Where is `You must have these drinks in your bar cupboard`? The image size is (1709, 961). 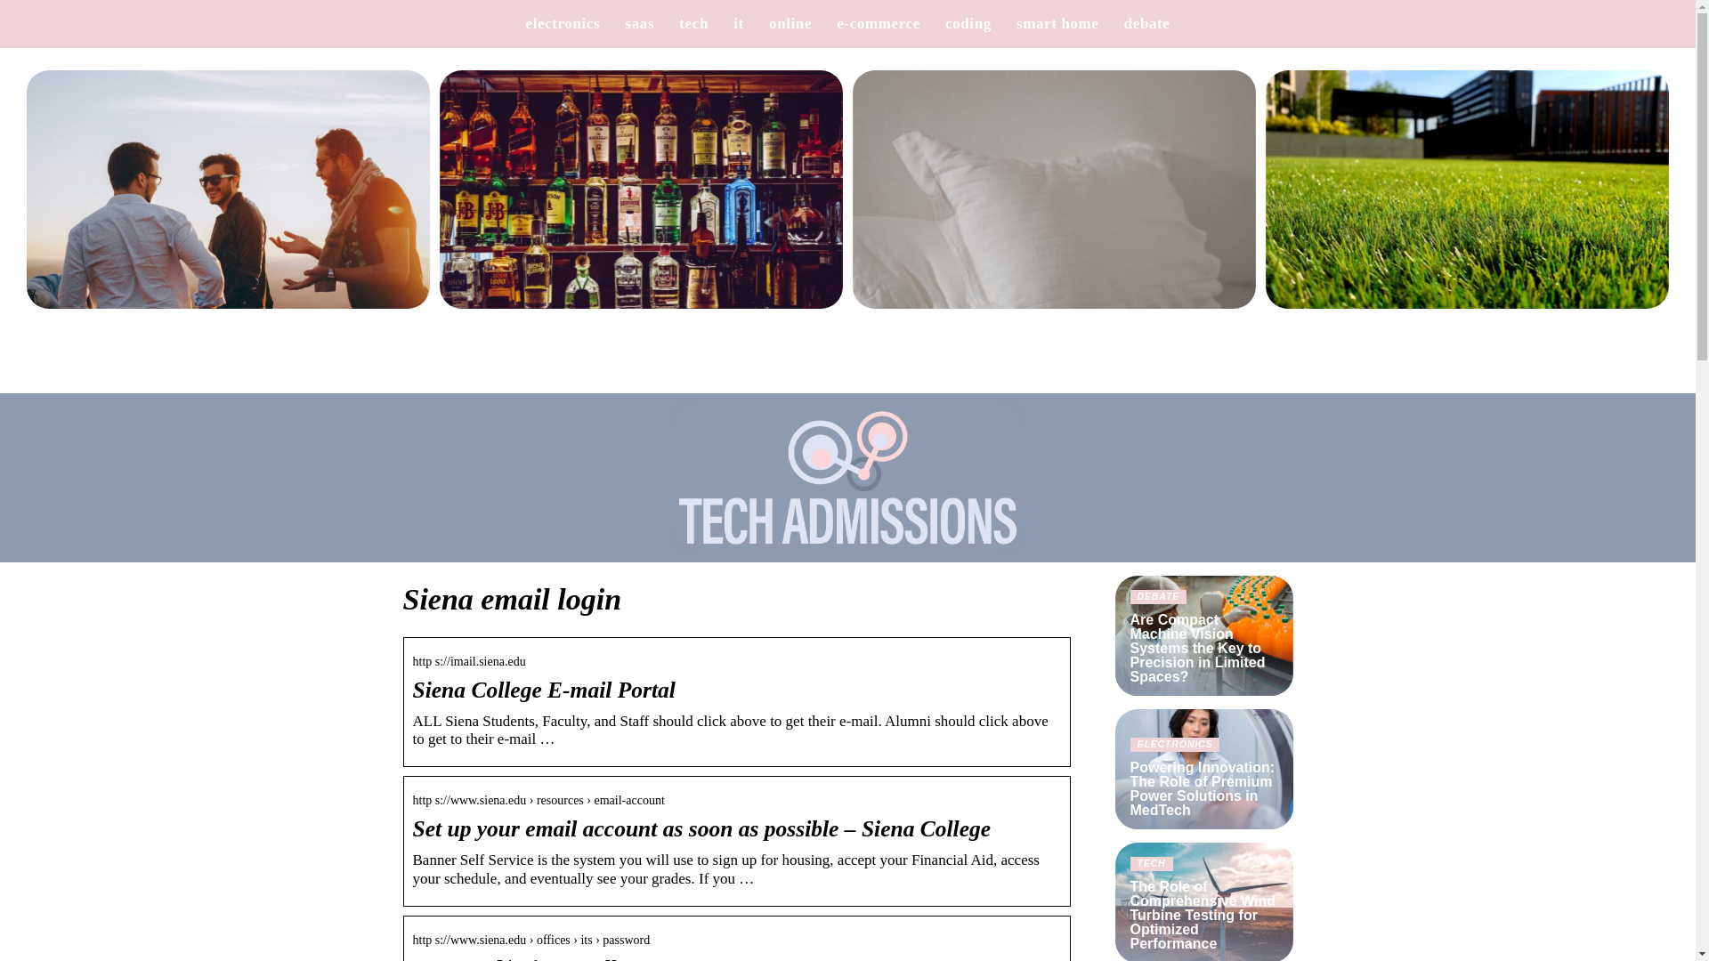 You must have these drinks in your bar cupboard is located at coordinates (641, 201).